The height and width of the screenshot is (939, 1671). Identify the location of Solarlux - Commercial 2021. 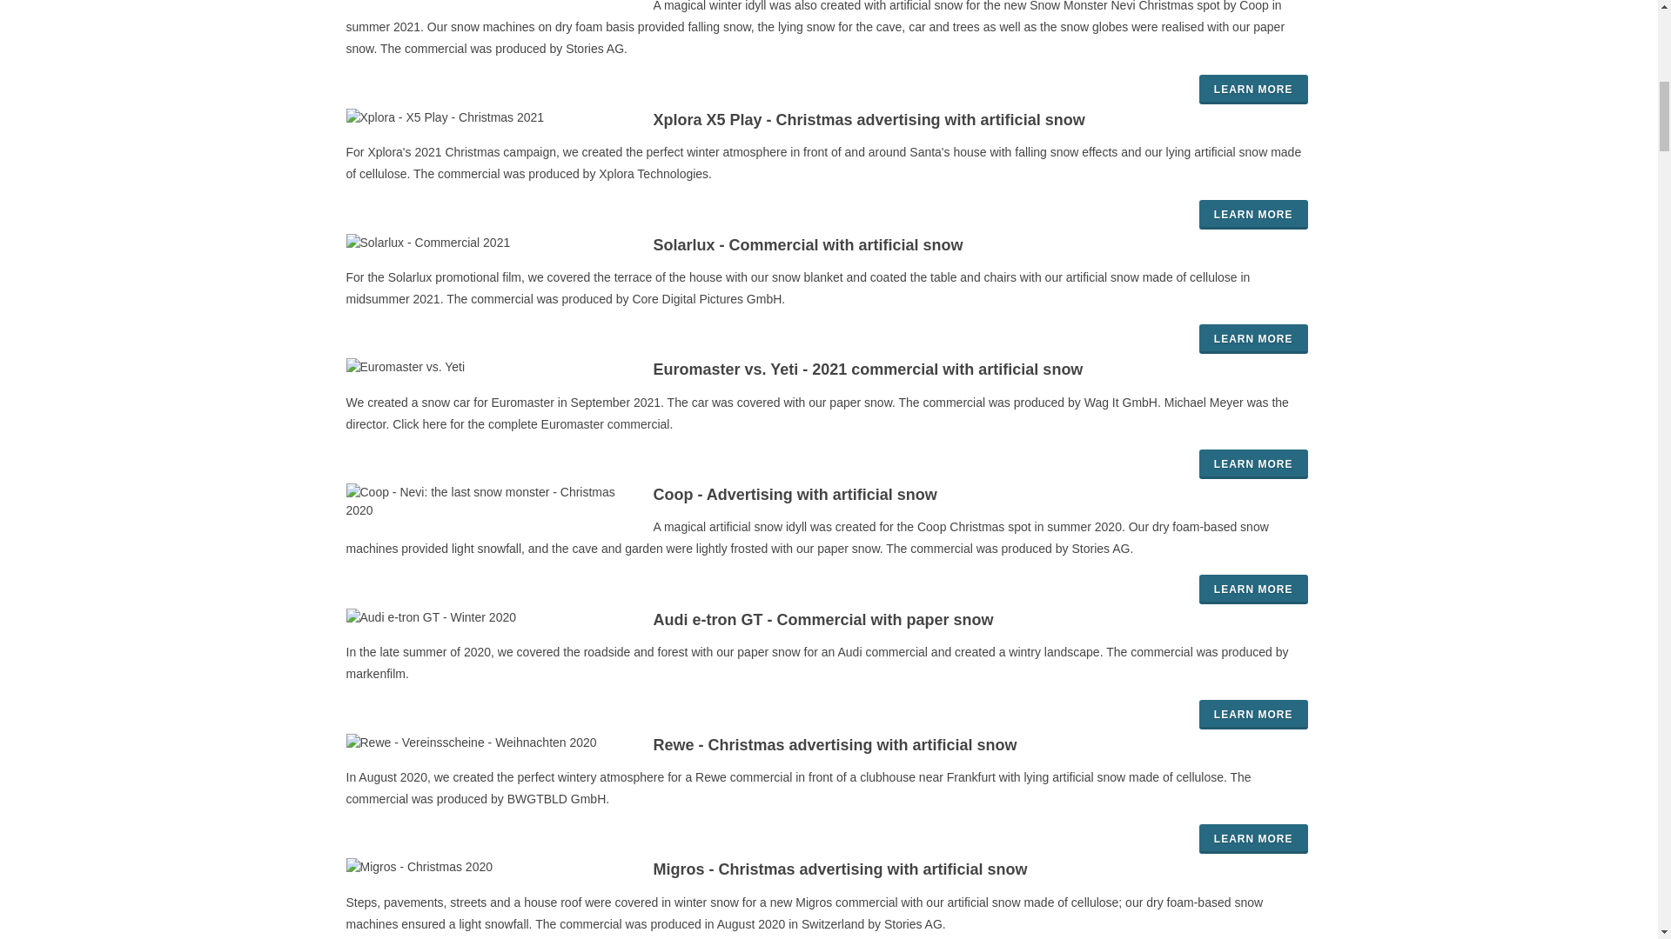
(829, 245).